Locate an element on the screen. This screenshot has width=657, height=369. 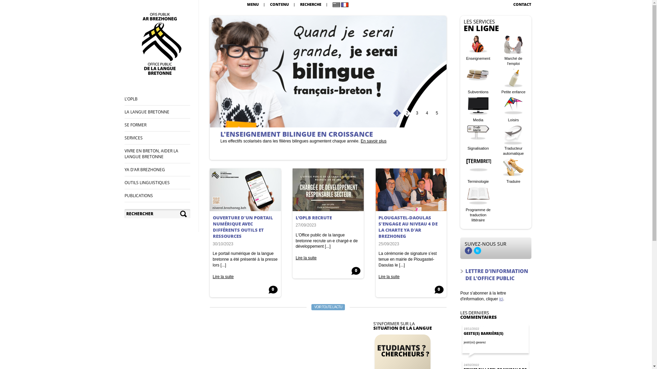
2 is located at coordinates (407, 114).